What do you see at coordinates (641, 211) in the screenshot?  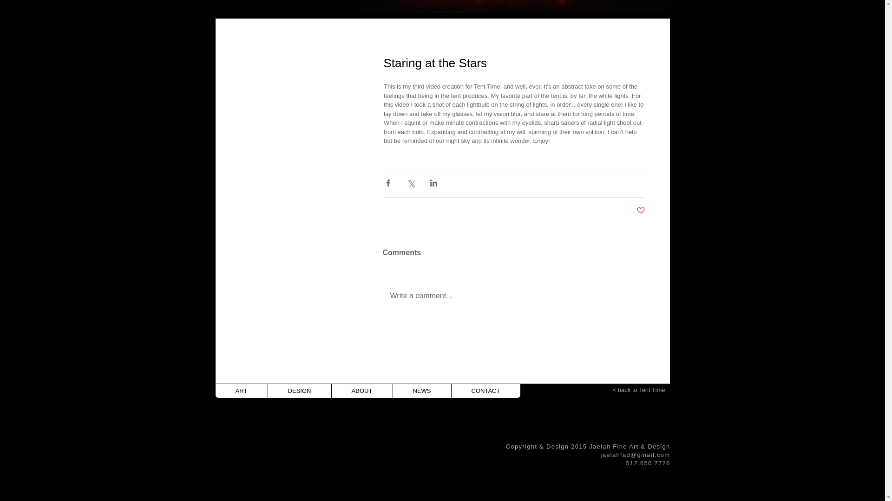 I see `Post not marked as liked` at bounding box center [641, 211].